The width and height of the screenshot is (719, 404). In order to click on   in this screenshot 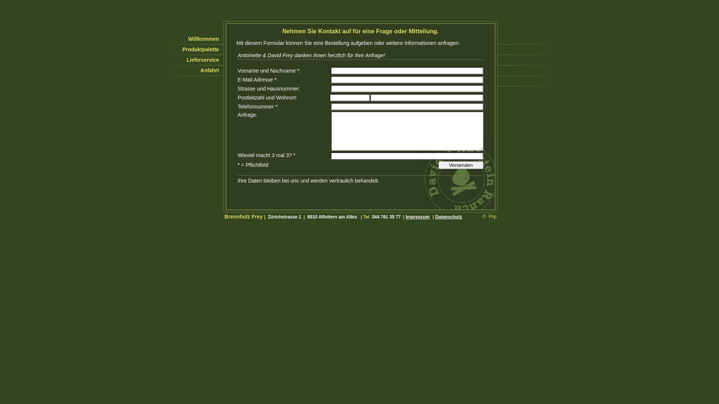, I will do `click(498, 60)`.